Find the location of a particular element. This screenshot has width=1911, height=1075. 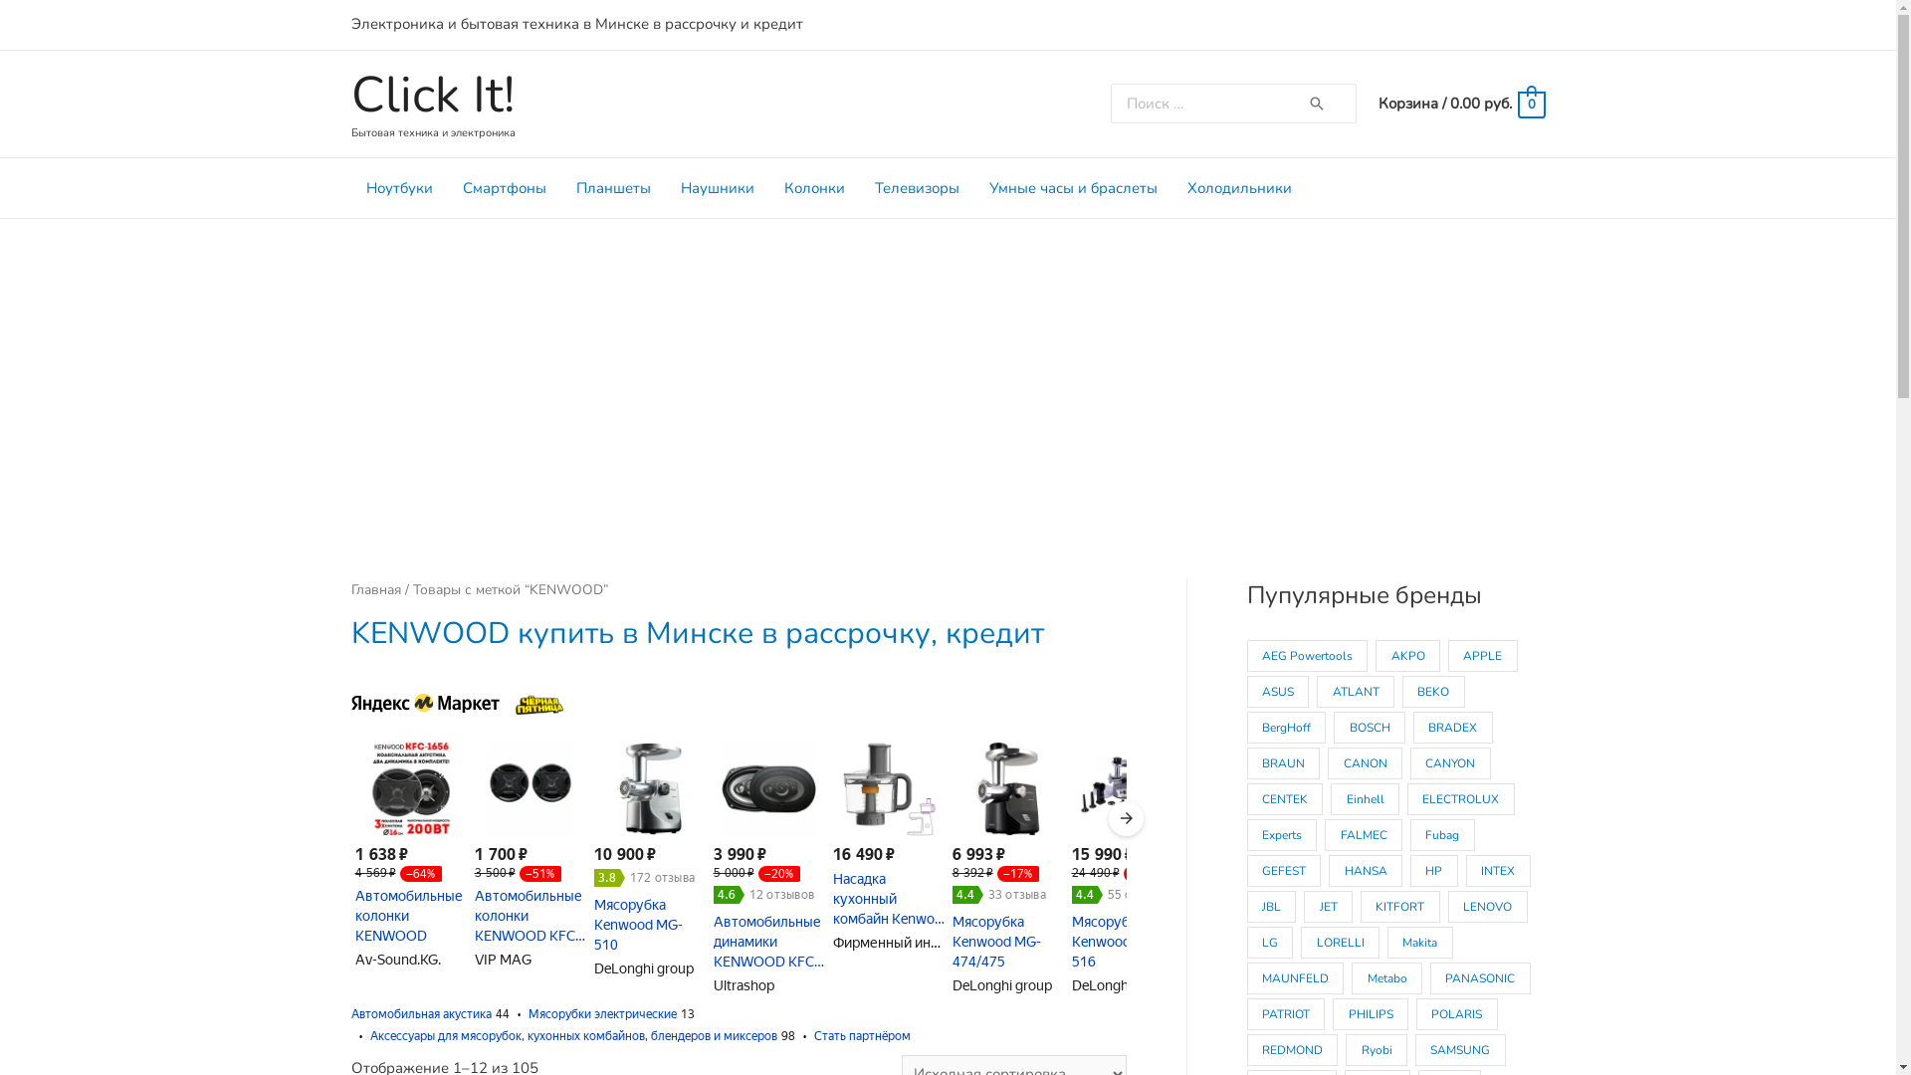

Einhell is located at coordinates (1366, 799).